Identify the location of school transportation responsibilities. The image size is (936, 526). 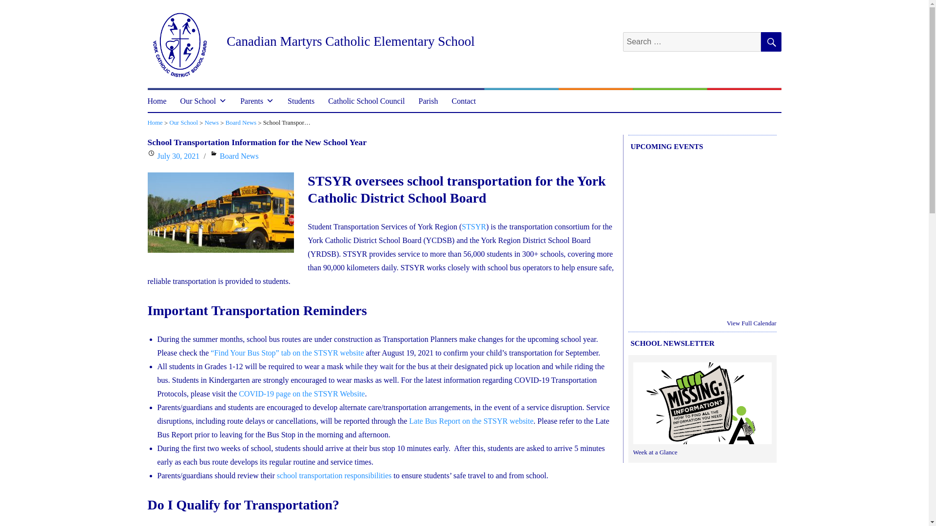
(334, 475).